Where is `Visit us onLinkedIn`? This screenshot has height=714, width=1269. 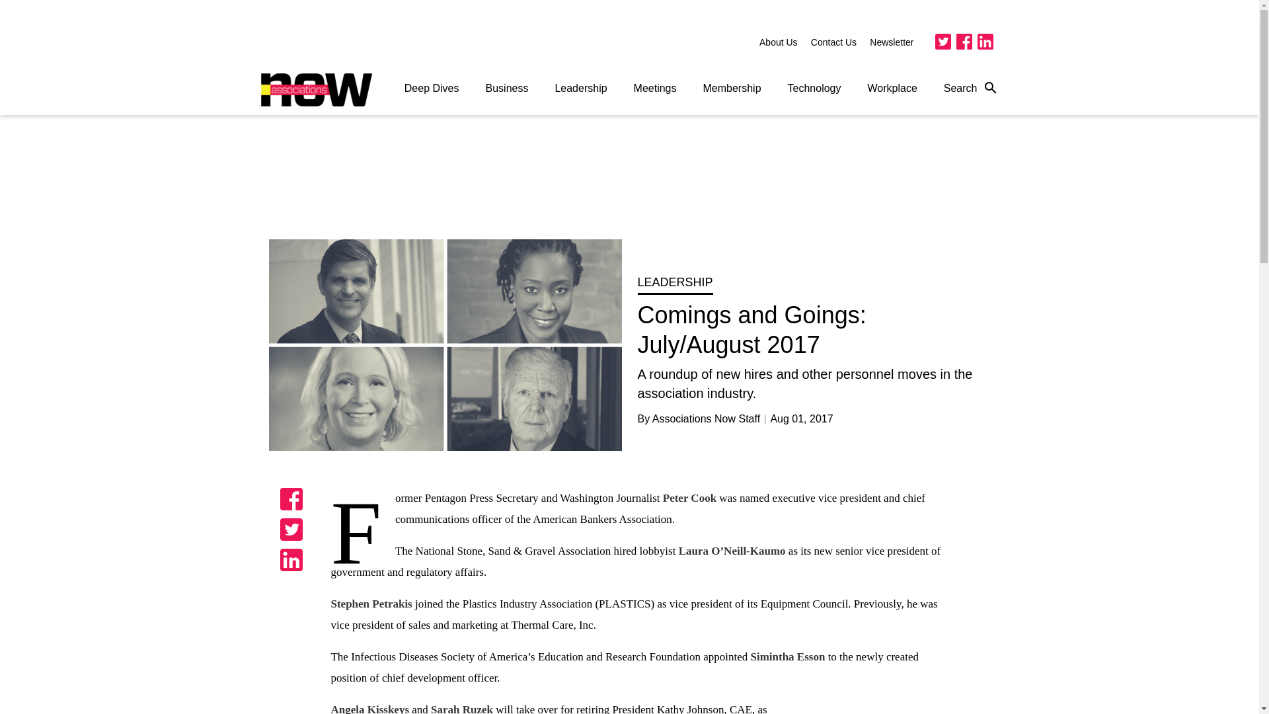
Visit us onLinkedIn is located at coordinates (985, 41).